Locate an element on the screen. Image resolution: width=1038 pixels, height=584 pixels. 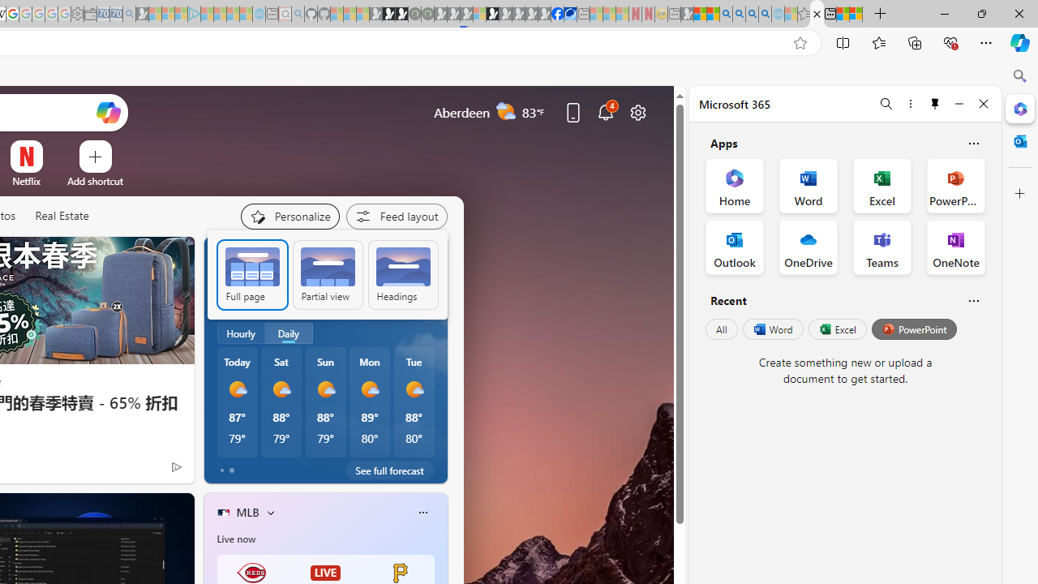
Home | Sky Blue Bikes - Sky Blue Bikes - Sleeping is located at coordinates (259, 15).